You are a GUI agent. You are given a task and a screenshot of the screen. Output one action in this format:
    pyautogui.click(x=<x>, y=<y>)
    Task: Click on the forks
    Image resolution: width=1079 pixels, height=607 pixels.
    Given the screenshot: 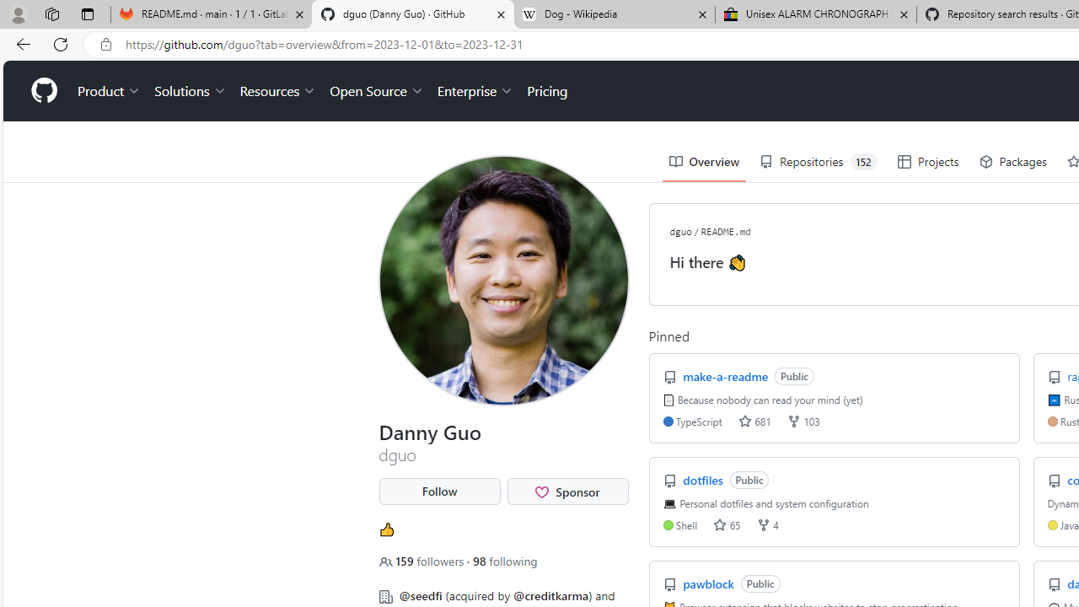 What is the action you would take?
    pyautogui.click(x=763, y=524)
    